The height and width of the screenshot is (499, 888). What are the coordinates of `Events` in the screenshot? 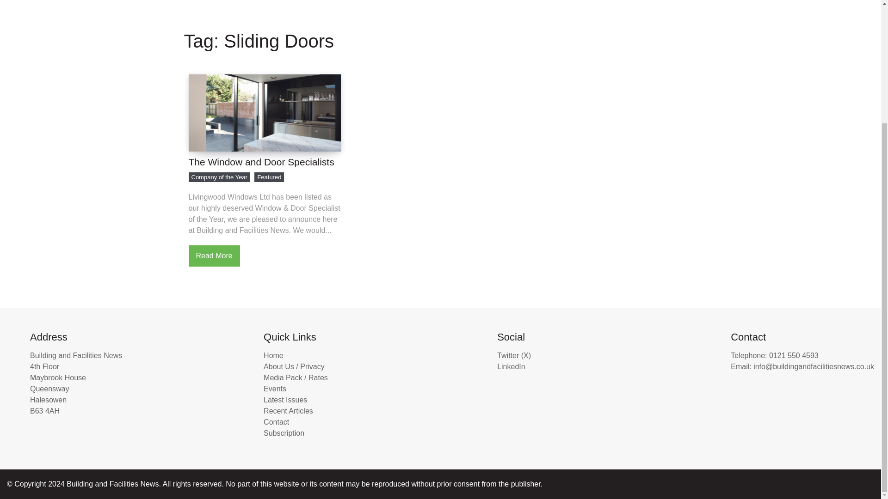 It's located at (275, 388).